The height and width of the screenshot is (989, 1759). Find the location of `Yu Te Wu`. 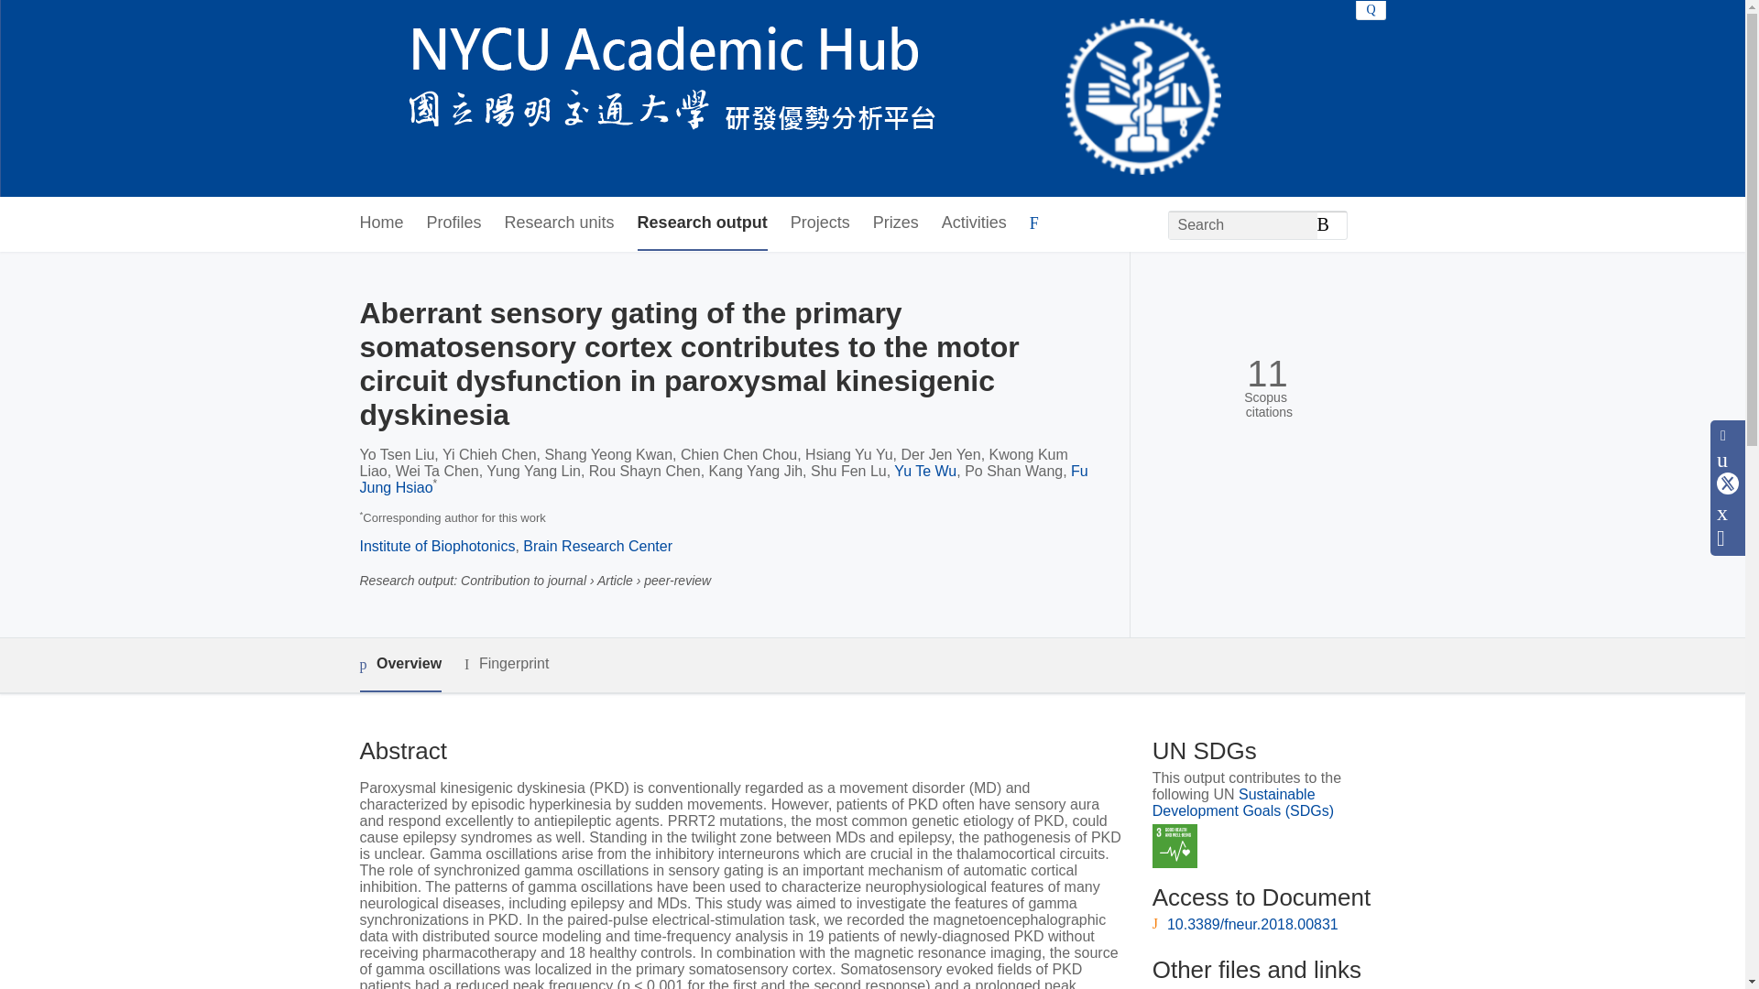

Yu Te Wu is located at coordinates (925, 471).